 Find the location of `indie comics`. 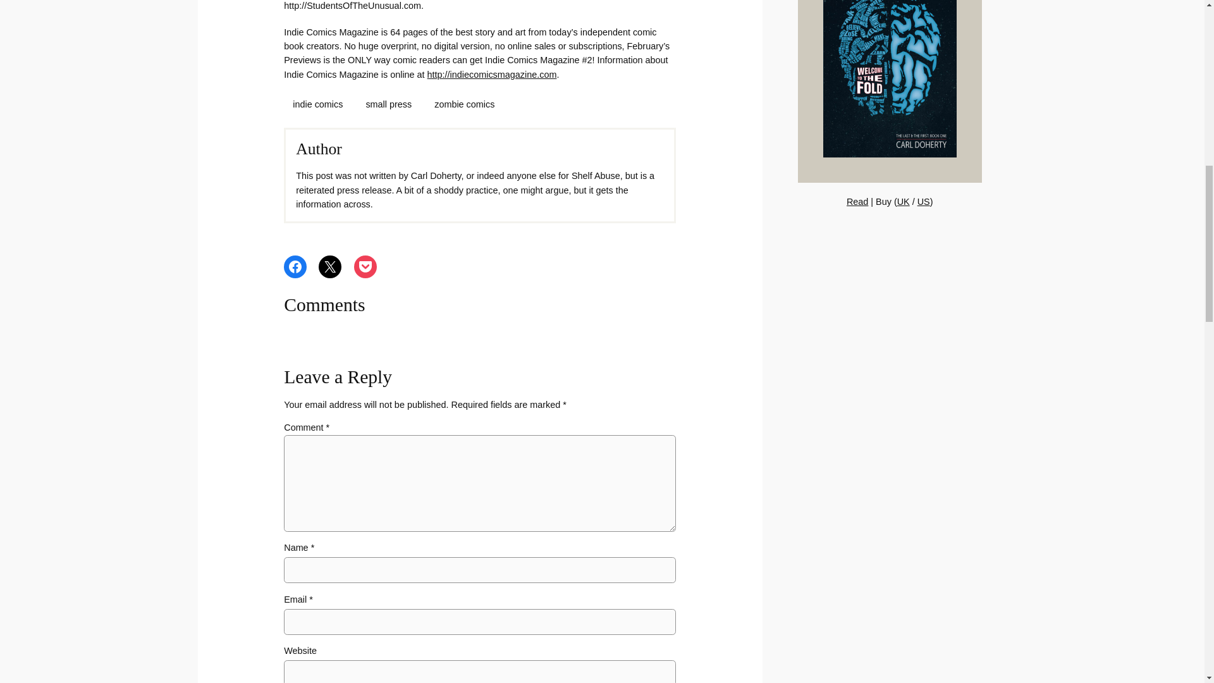

indie comics is located at coordinates (317, 104).